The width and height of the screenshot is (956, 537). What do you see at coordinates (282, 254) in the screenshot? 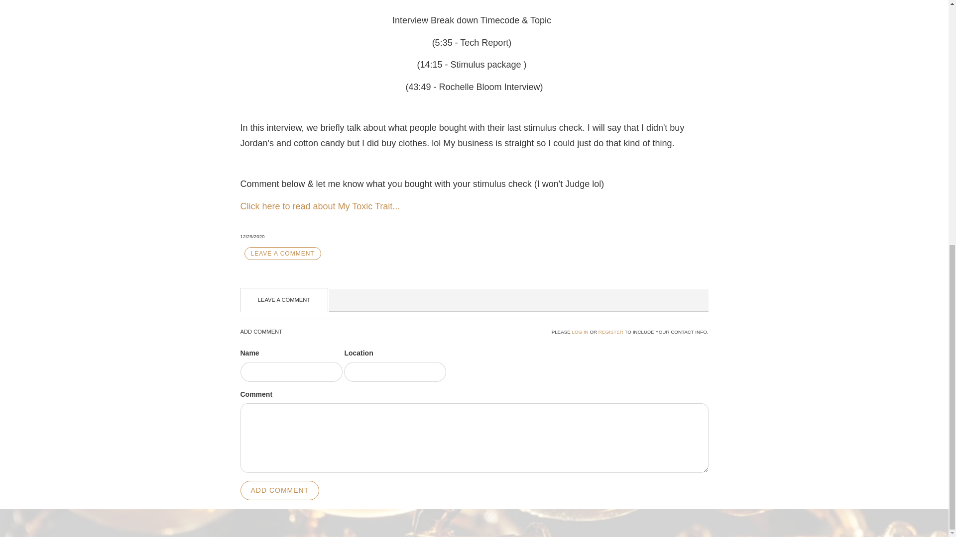
I see `Leave a comment` at bounding box center [282, 254].